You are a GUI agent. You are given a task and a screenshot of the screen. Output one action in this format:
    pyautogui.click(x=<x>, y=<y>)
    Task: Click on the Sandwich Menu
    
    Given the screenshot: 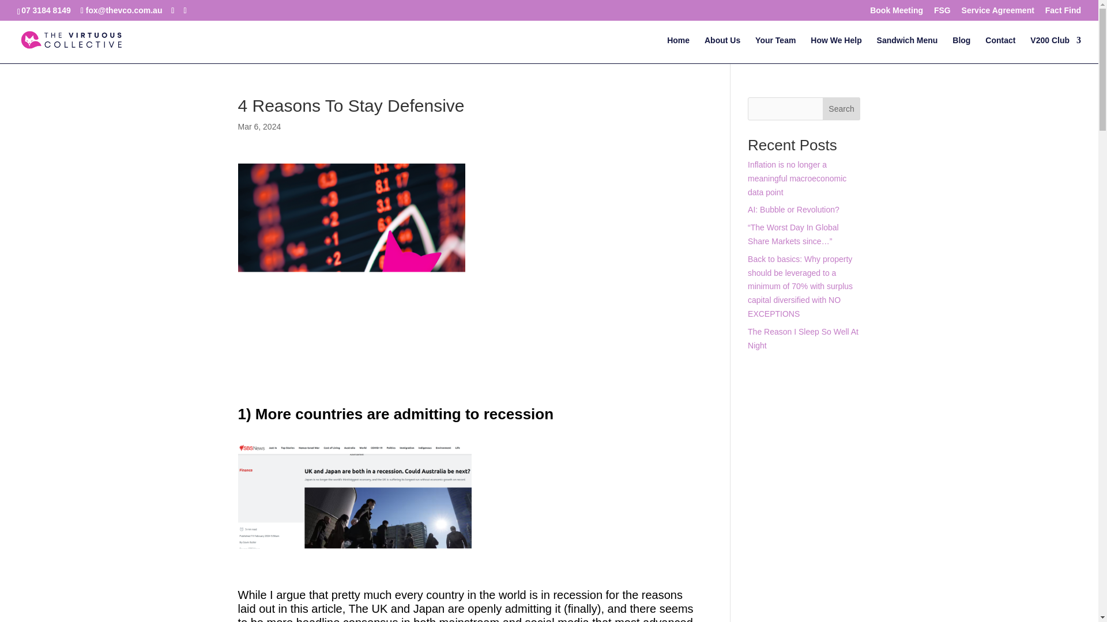 What is the action you would take?
    pyautogui.click(x=907, y=50)
    